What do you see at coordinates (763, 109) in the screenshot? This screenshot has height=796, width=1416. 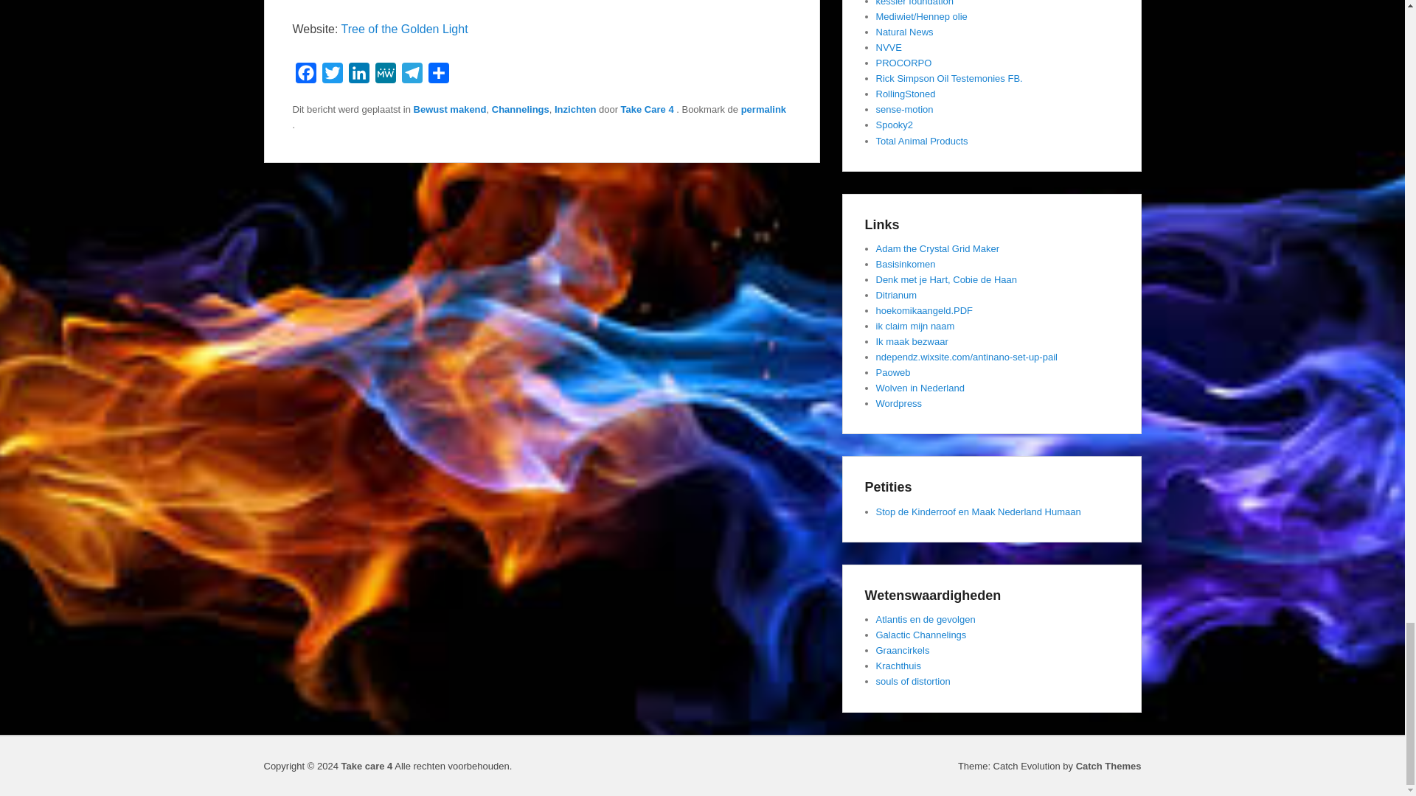 I see `Permalink om A Message from Mike Quinsey` at bounding box center [763, 109].